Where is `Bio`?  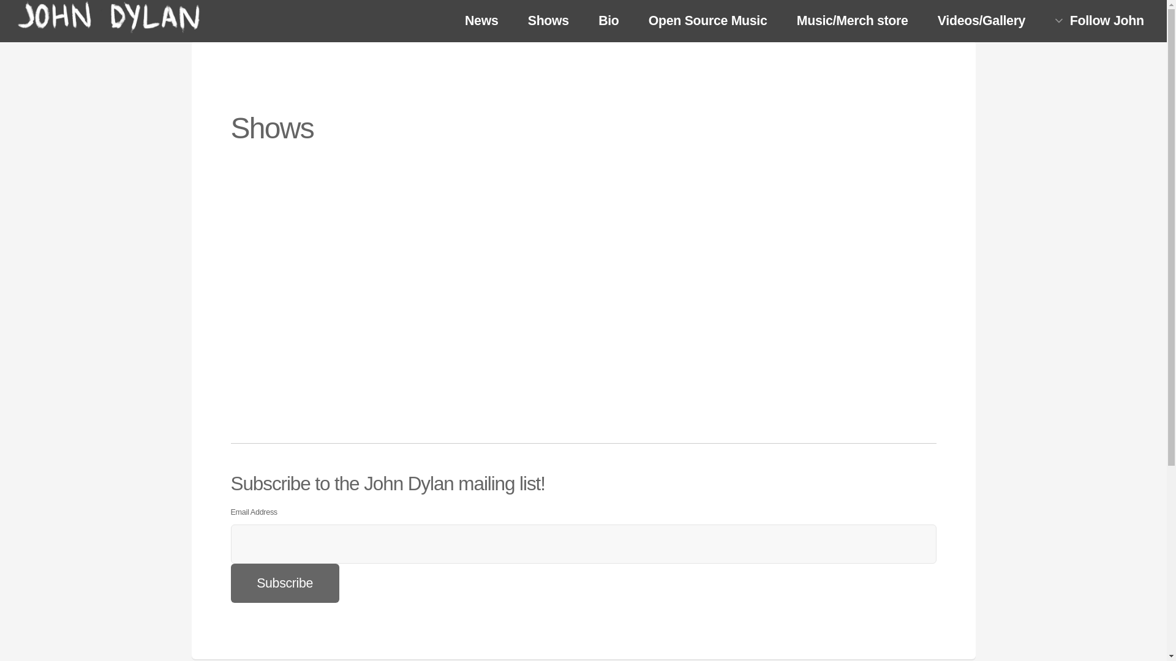
Bio is located at coordinates (609, 22).